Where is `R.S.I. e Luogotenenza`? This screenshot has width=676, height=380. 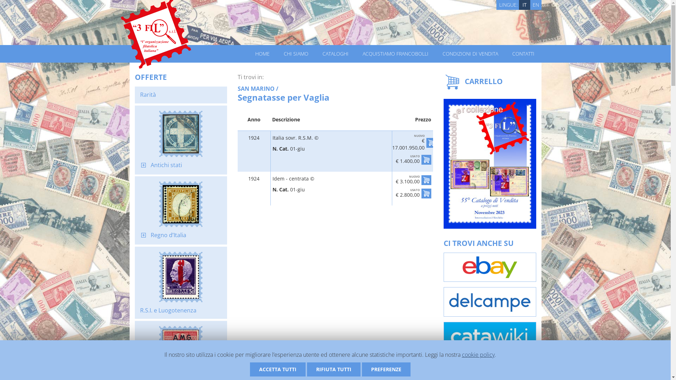
R.S.I. e Luogotenenza is located at coordinates (181, 277).